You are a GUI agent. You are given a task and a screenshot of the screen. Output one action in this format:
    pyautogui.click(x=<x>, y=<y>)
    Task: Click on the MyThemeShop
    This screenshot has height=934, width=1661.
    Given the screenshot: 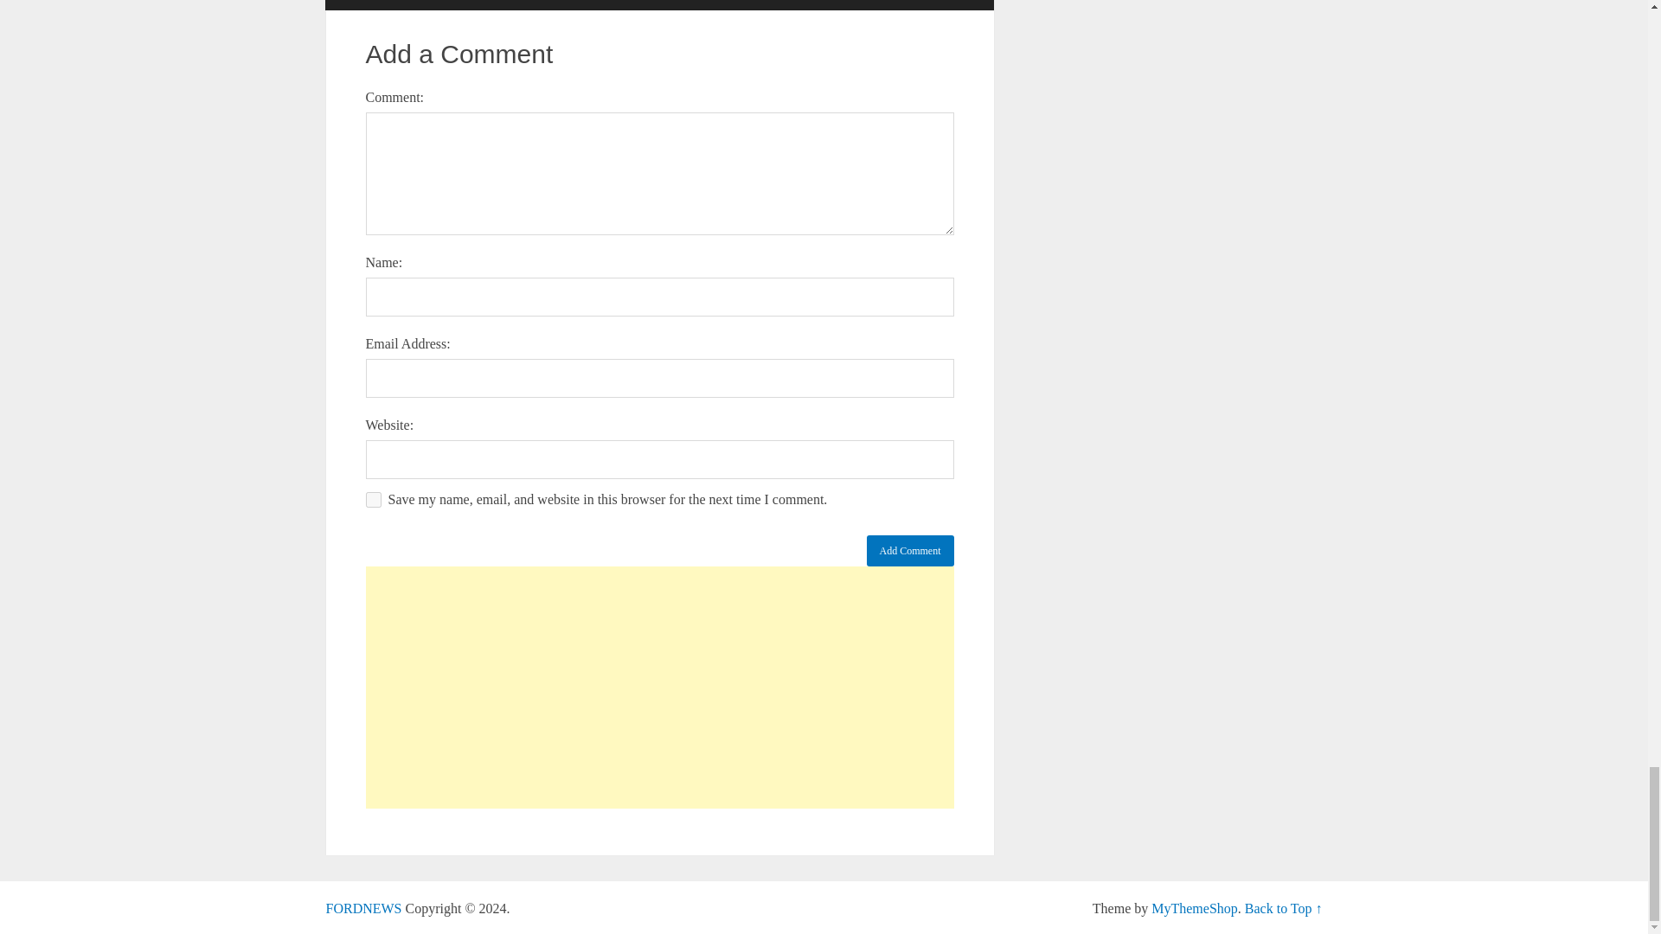 What is the action you would take?
    pyautogui.click(x=1194, y=908)
    